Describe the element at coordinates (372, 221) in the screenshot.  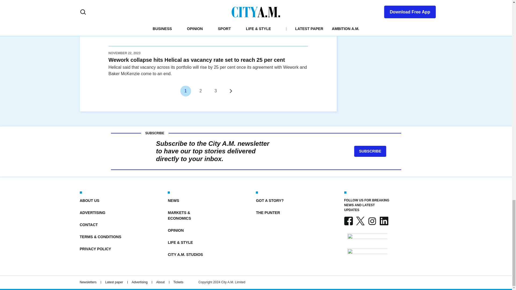
I see `INSTAGRAM` at that location.